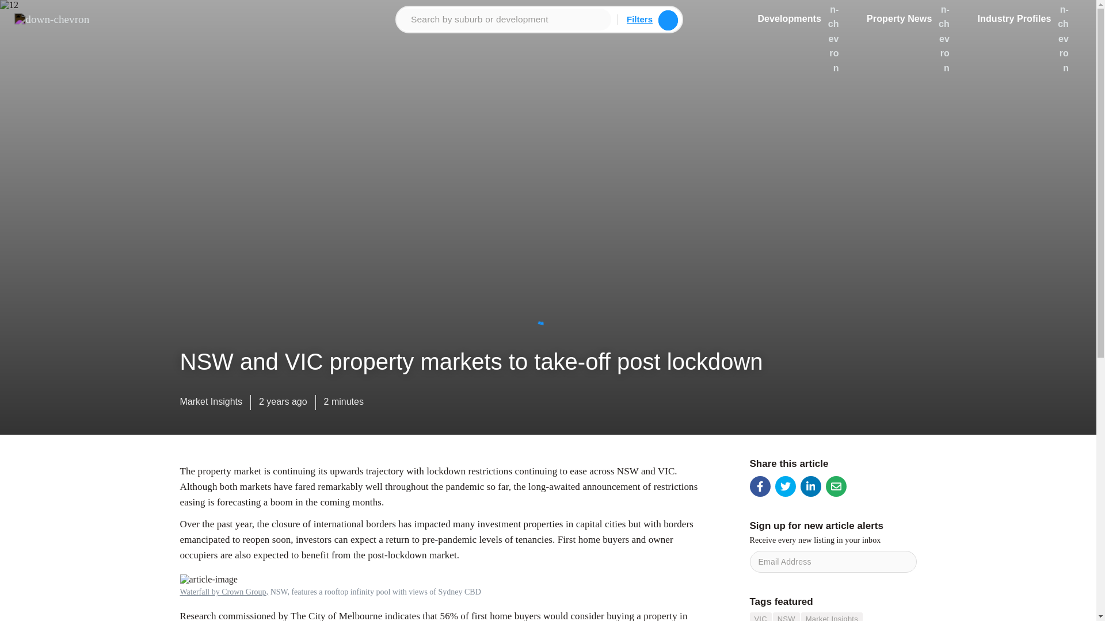 Image resolution: width=1105 pixels, height=621 pixels. What do you see at coordinates (786, 616) in the screenshot?
I see `NSW` at bounding box center [786, 616].